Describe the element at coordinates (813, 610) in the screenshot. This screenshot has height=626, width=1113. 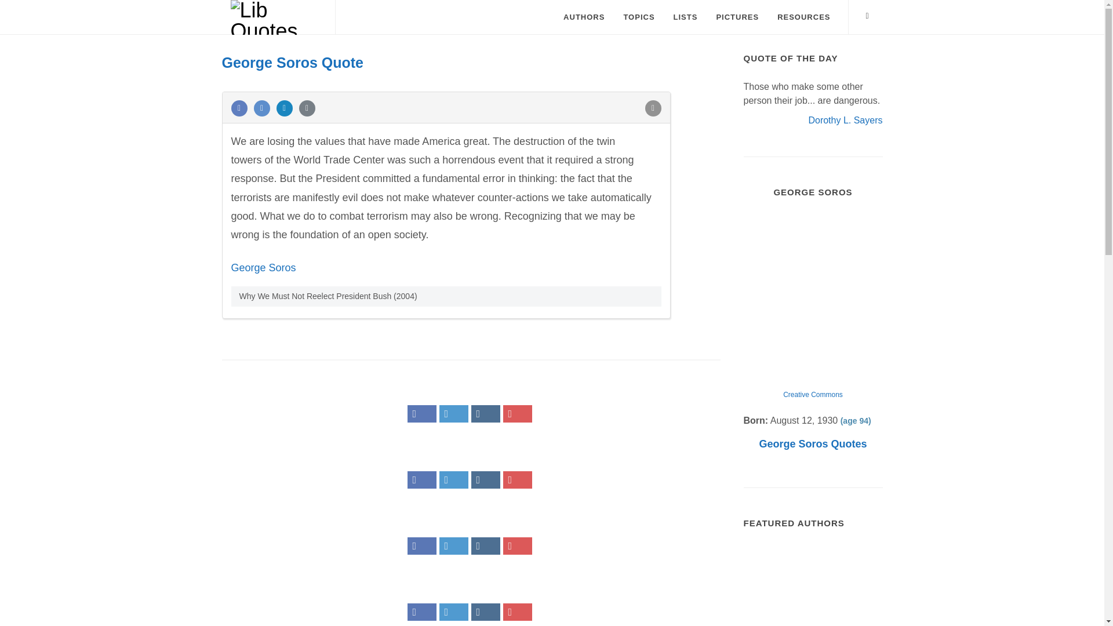
I see `Dante Alighieri` at that location.